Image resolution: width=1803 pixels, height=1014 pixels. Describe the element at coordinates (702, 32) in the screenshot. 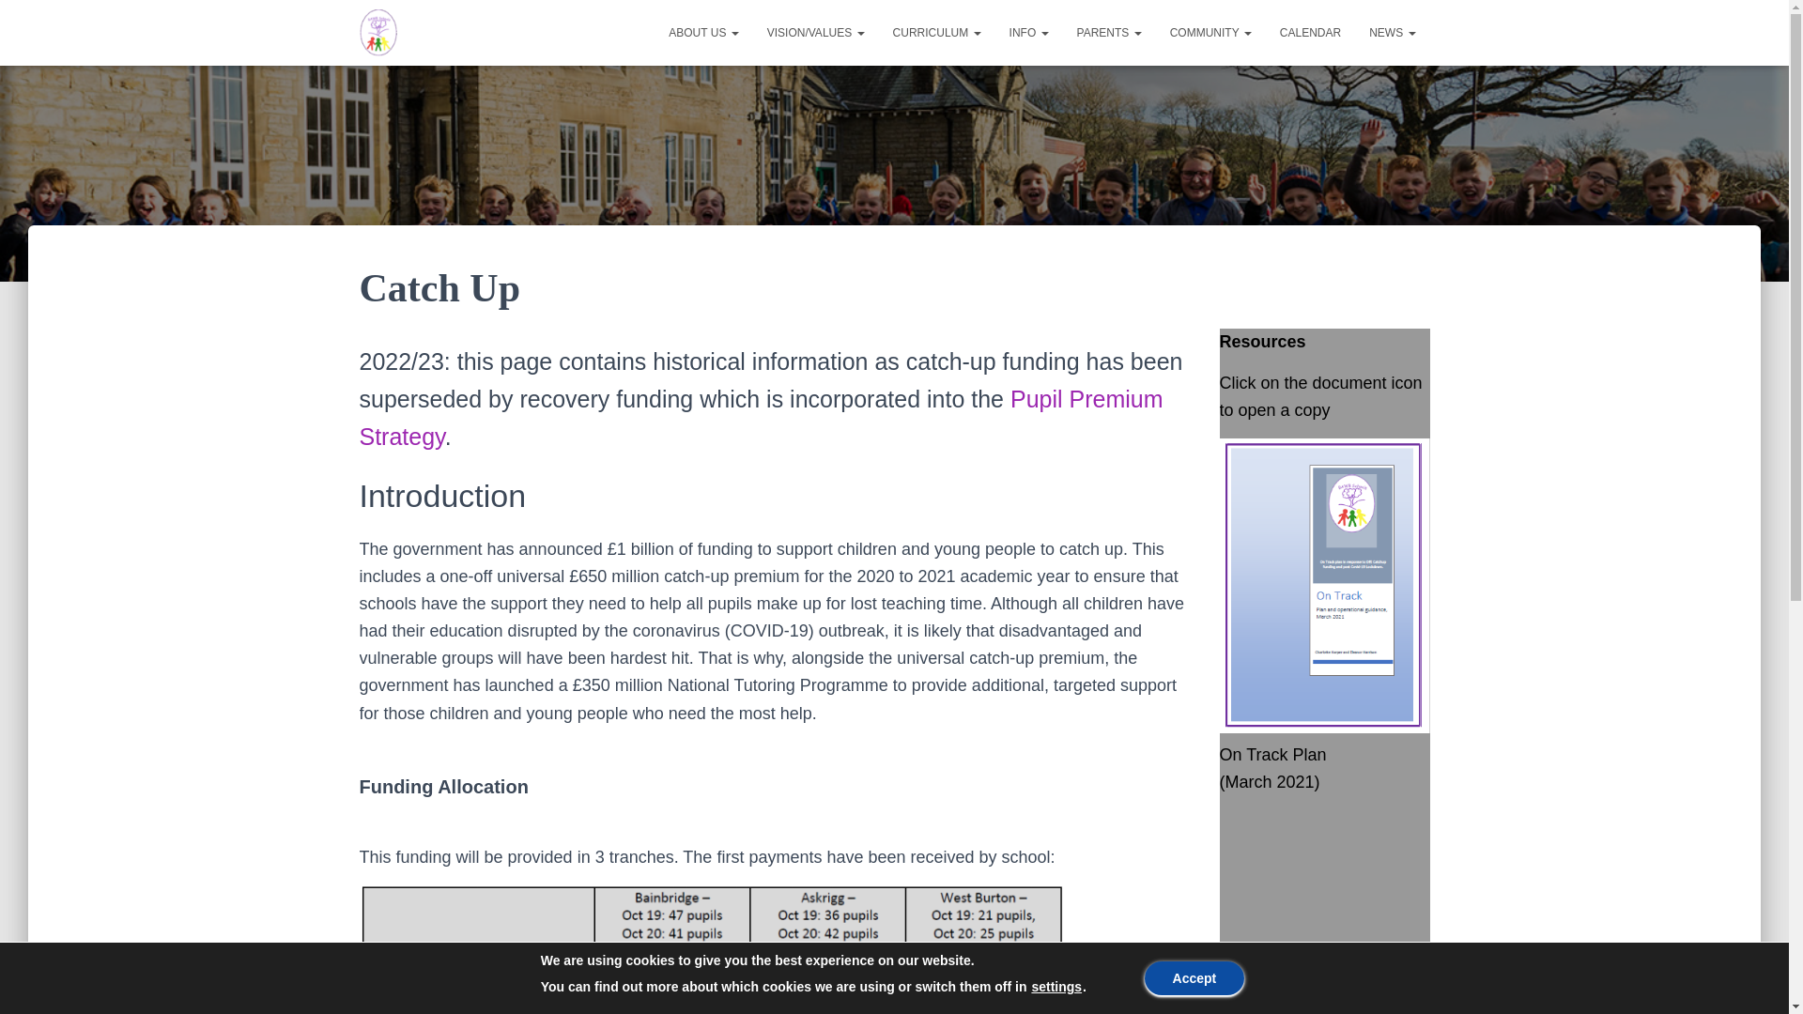

I see `About Us` at that location.